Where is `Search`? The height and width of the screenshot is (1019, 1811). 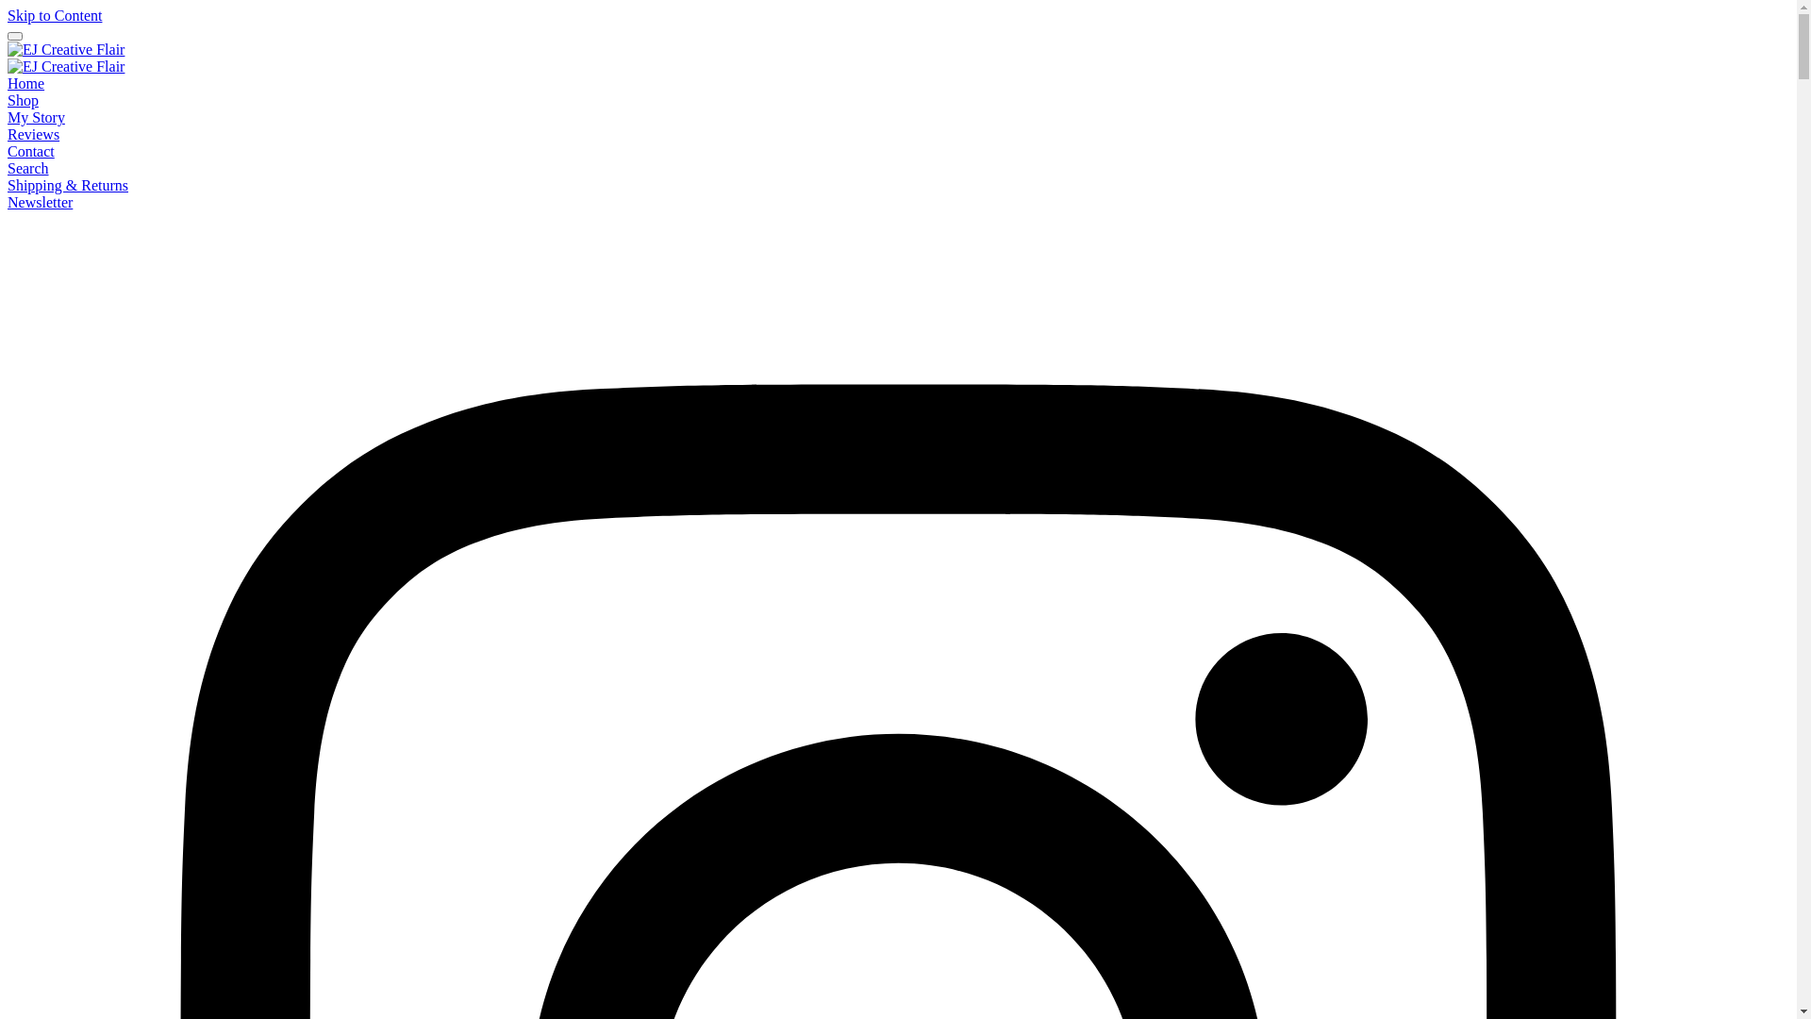
Search is located at coordinates (28, 168).